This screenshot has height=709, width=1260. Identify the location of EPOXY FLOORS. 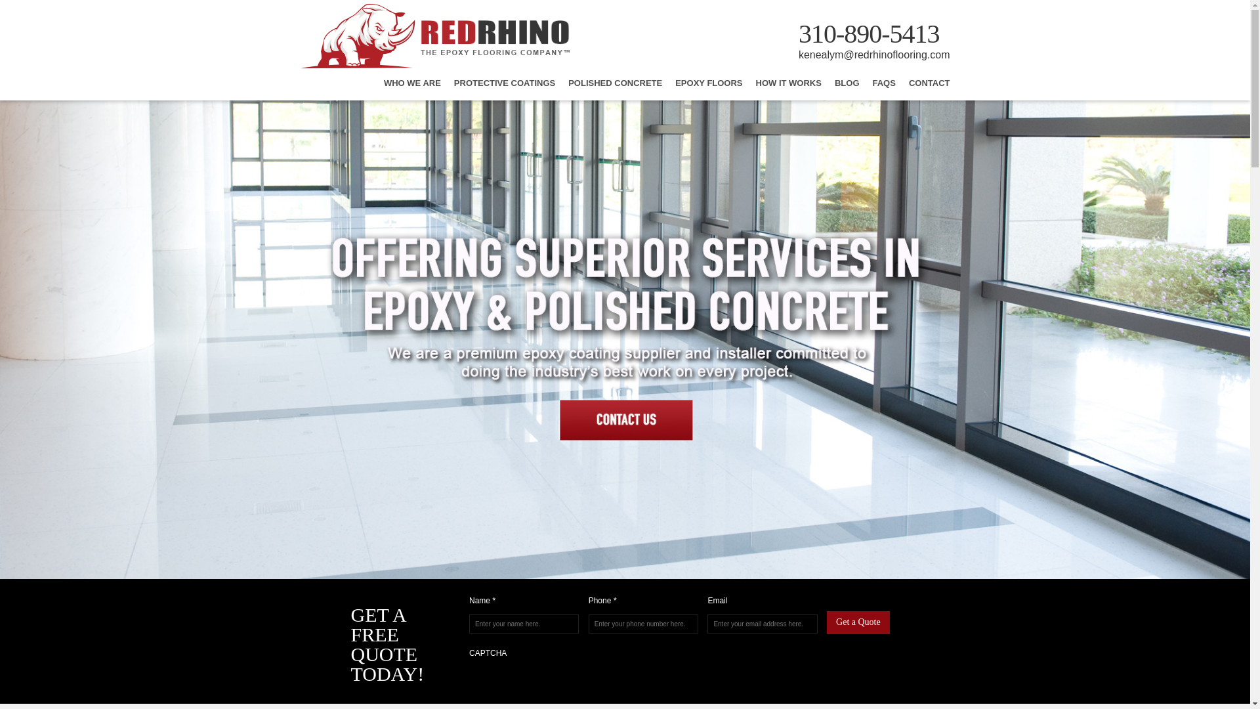
(709, 88).